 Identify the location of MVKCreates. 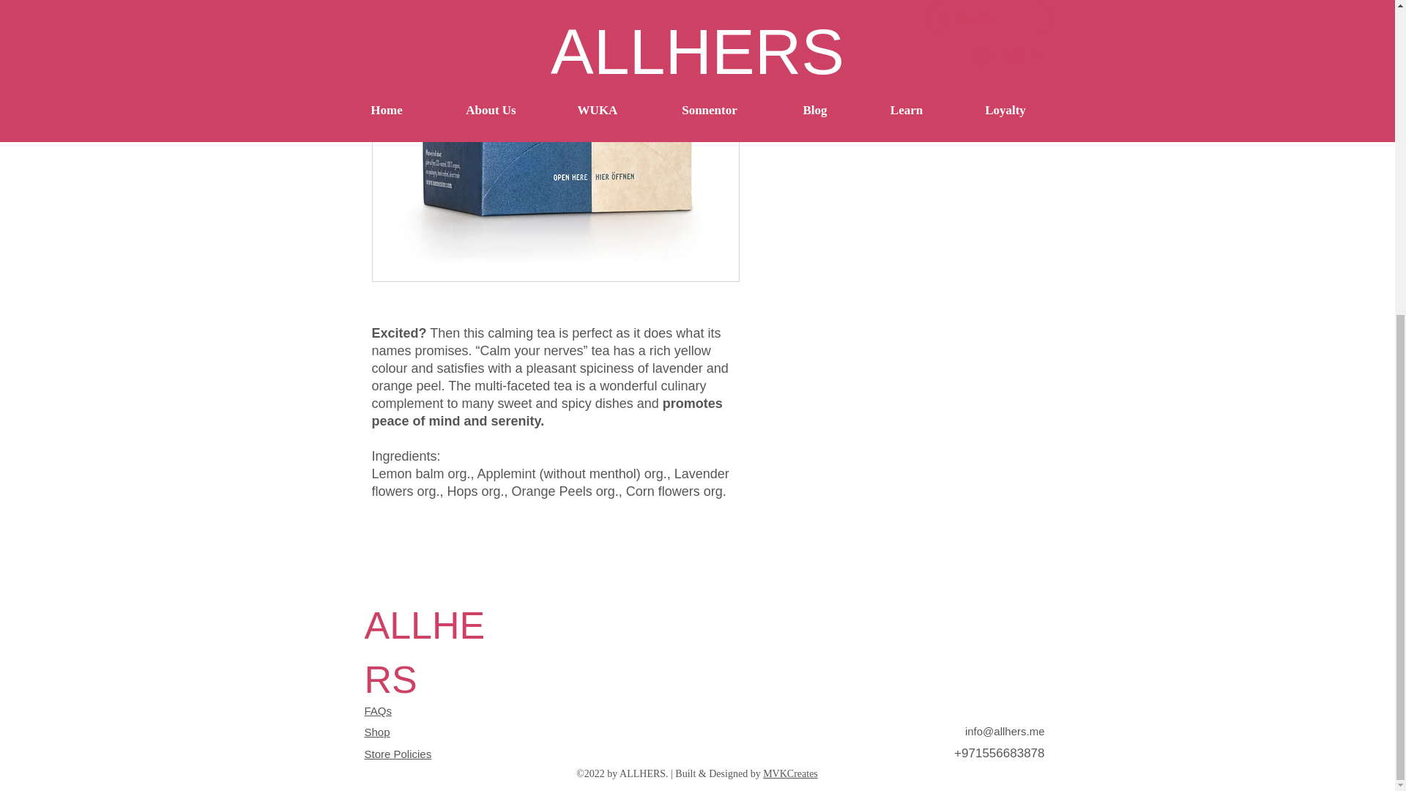
(791, 773).